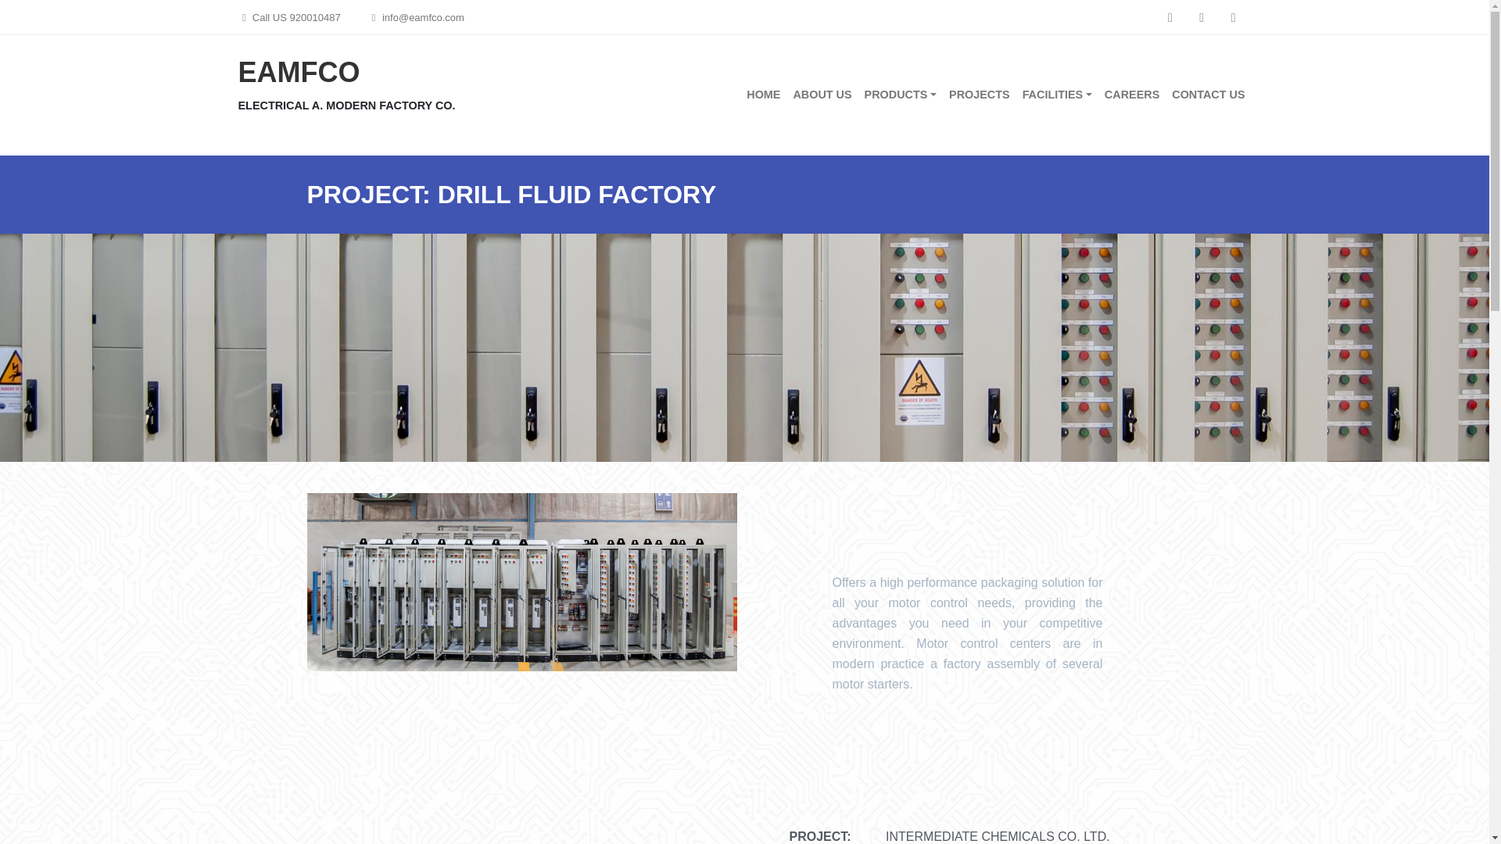 Image resolution: width=1501 pixels, height=844 pixels. I want to click on linkedin, so click(1234, 17).